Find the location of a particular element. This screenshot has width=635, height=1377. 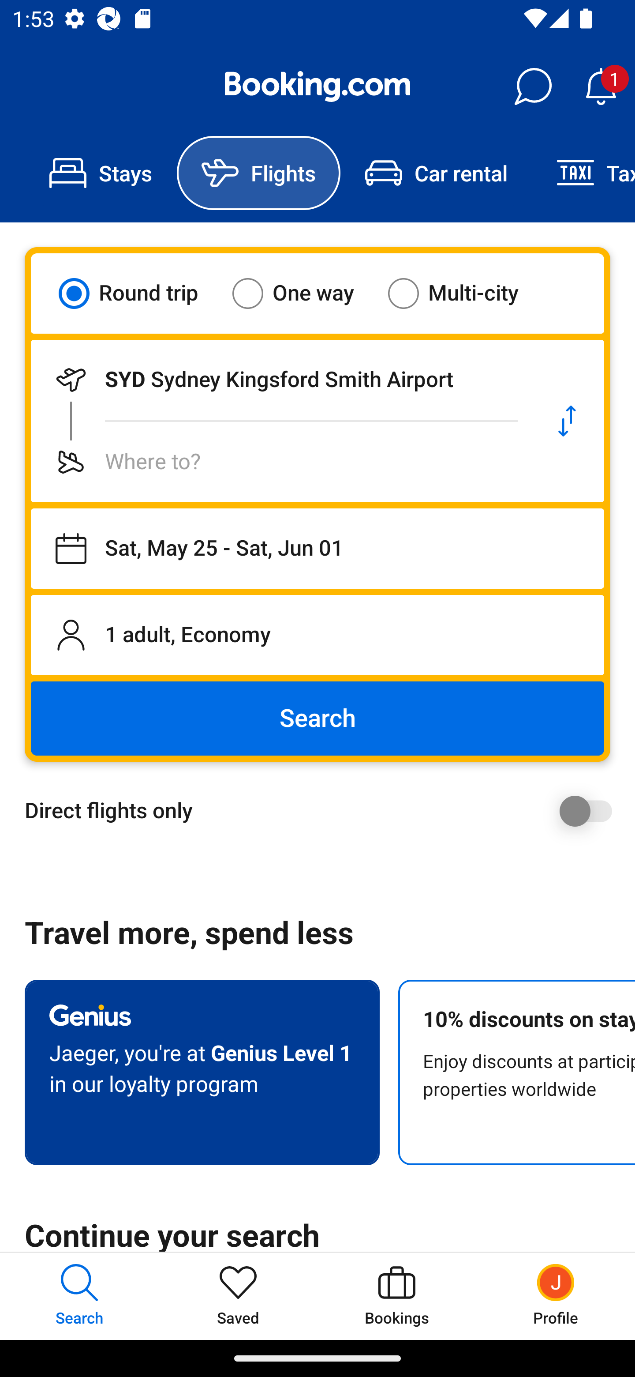

Car rental is located at coordinates (436, 173).